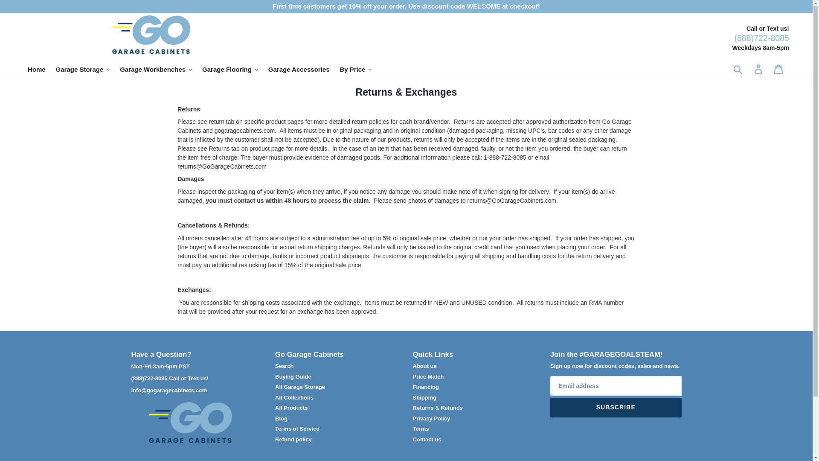  What do you see at coordinates (299, 69) in the screenshot?
I see `Garage Accessories` at bounding box center [299, 69].